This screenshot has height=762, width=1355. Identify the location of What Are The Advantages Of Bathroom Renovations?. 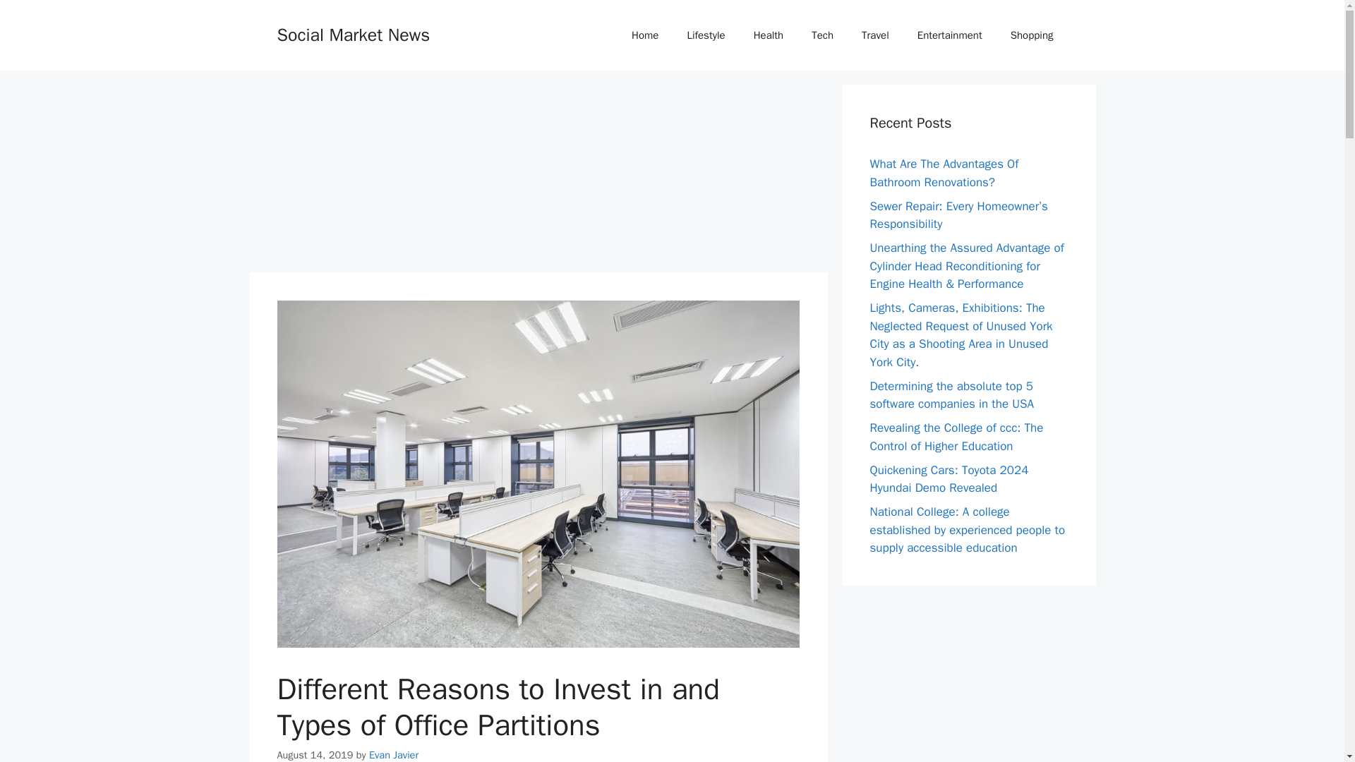
(944, 173).